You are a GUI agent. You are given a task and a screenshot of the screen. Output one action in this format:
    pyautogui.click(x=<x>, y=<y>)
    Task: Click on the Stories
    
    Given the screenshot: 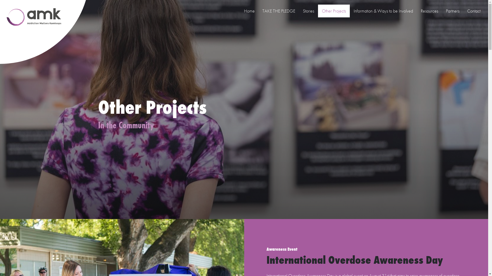 What is the action you would take?
    pyautogui.click(x=309, y=11)
    